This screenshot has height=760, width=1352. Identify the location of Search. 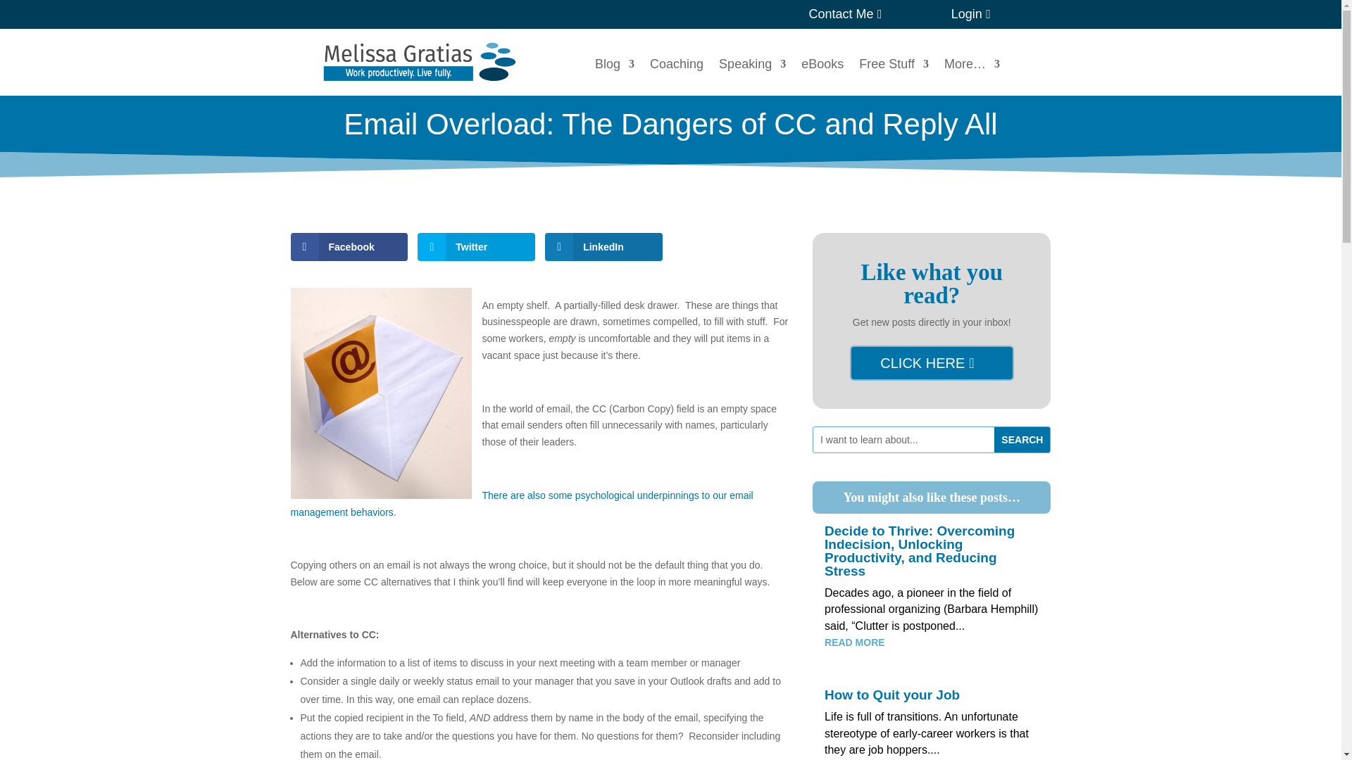
(1022, 439).